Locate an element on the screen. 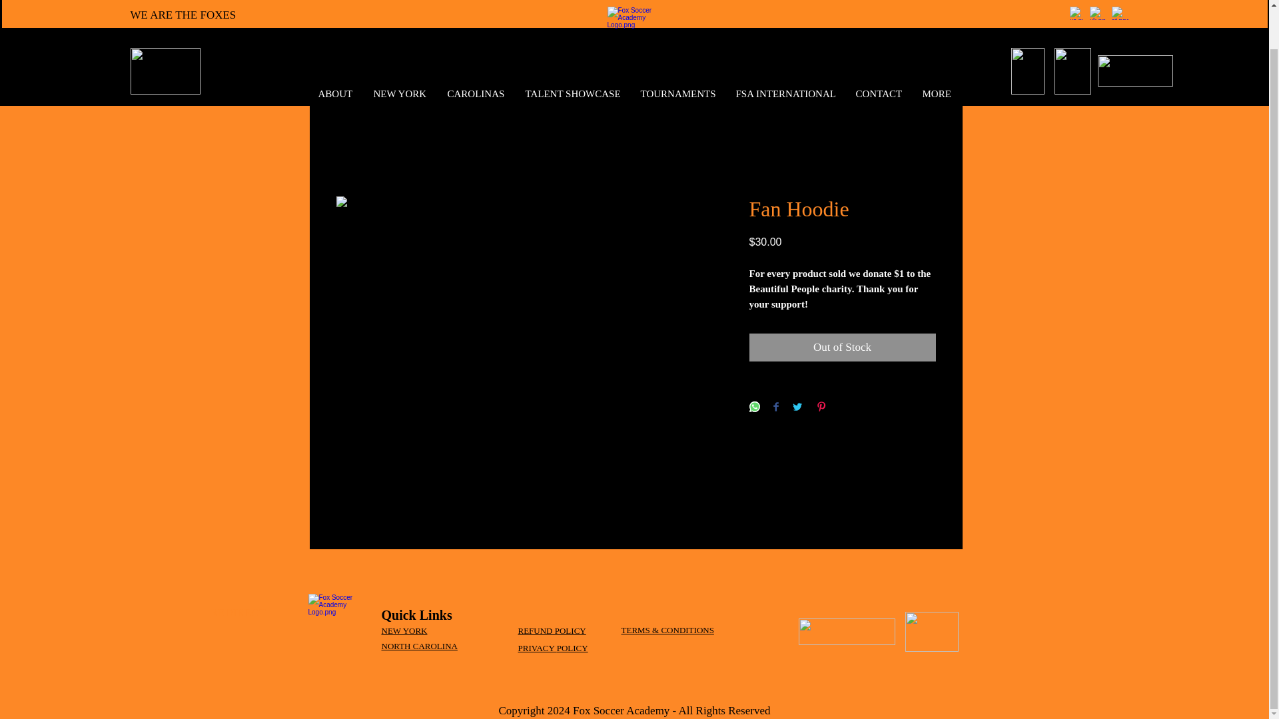 Image resolution: width=1279 pixels, height=719 pixels. soccer.com.png is located at coordinates (846, 631).